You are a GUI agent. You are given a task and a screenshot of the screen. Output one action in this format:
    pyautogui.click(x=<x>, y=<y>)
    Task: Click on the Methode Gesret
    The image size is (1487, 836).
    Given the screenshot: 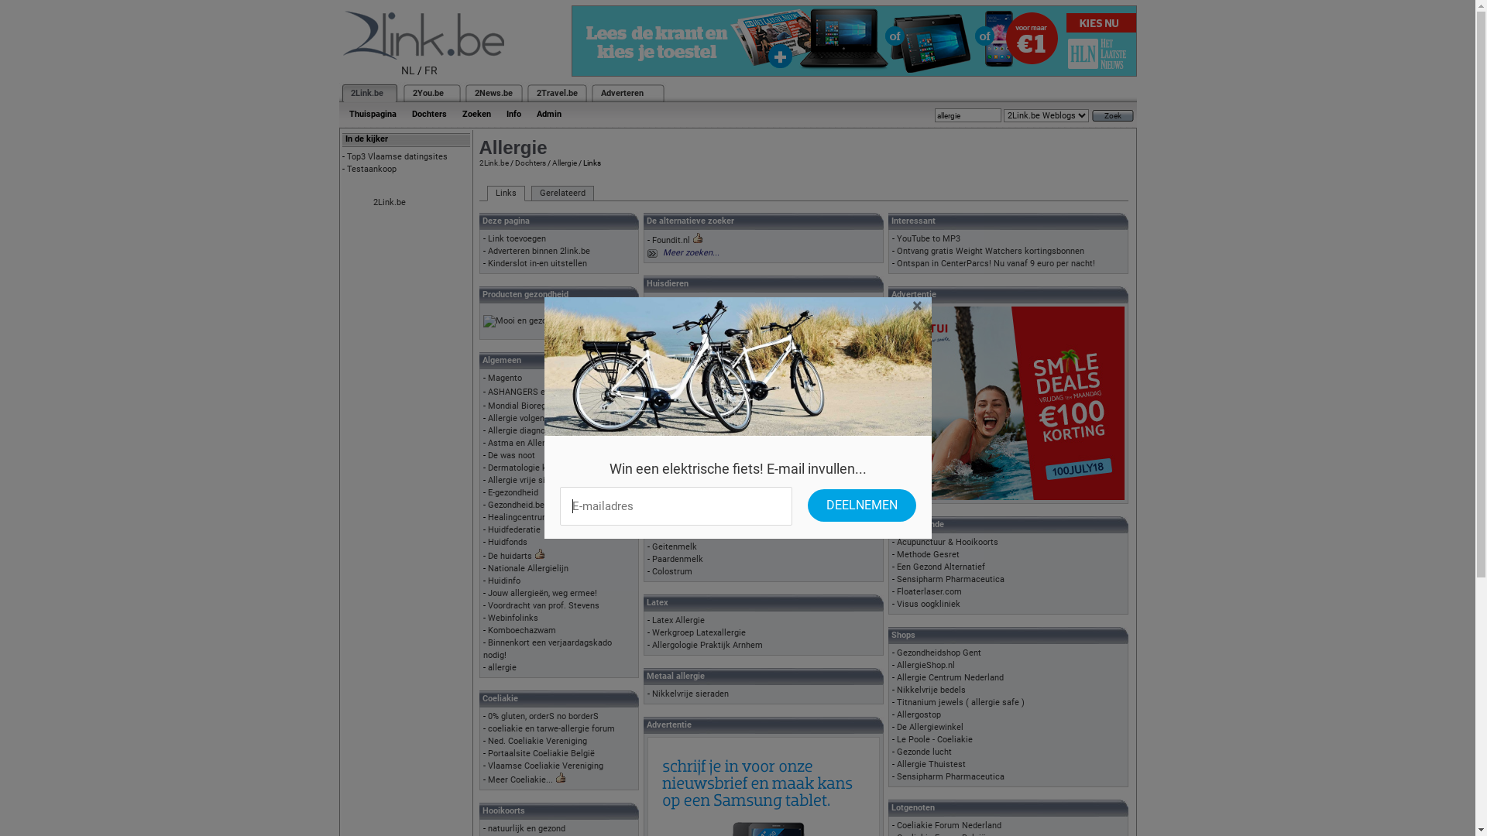 What is the action you would take?
    pyautogui.click(x=928, y=554)
    